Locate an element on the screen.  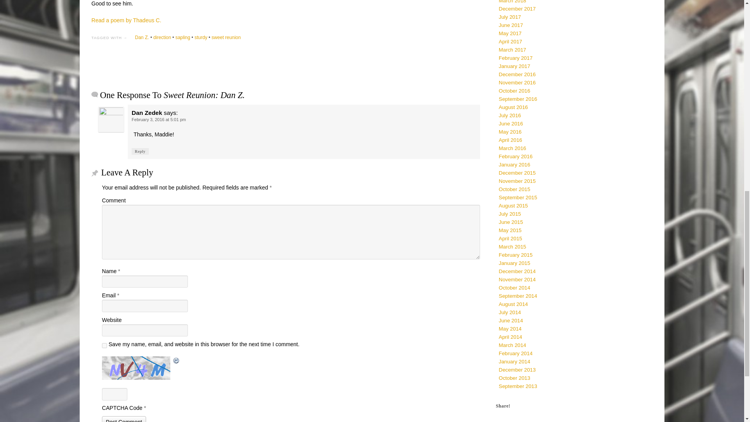
yes is located at coordinates (105, 345).